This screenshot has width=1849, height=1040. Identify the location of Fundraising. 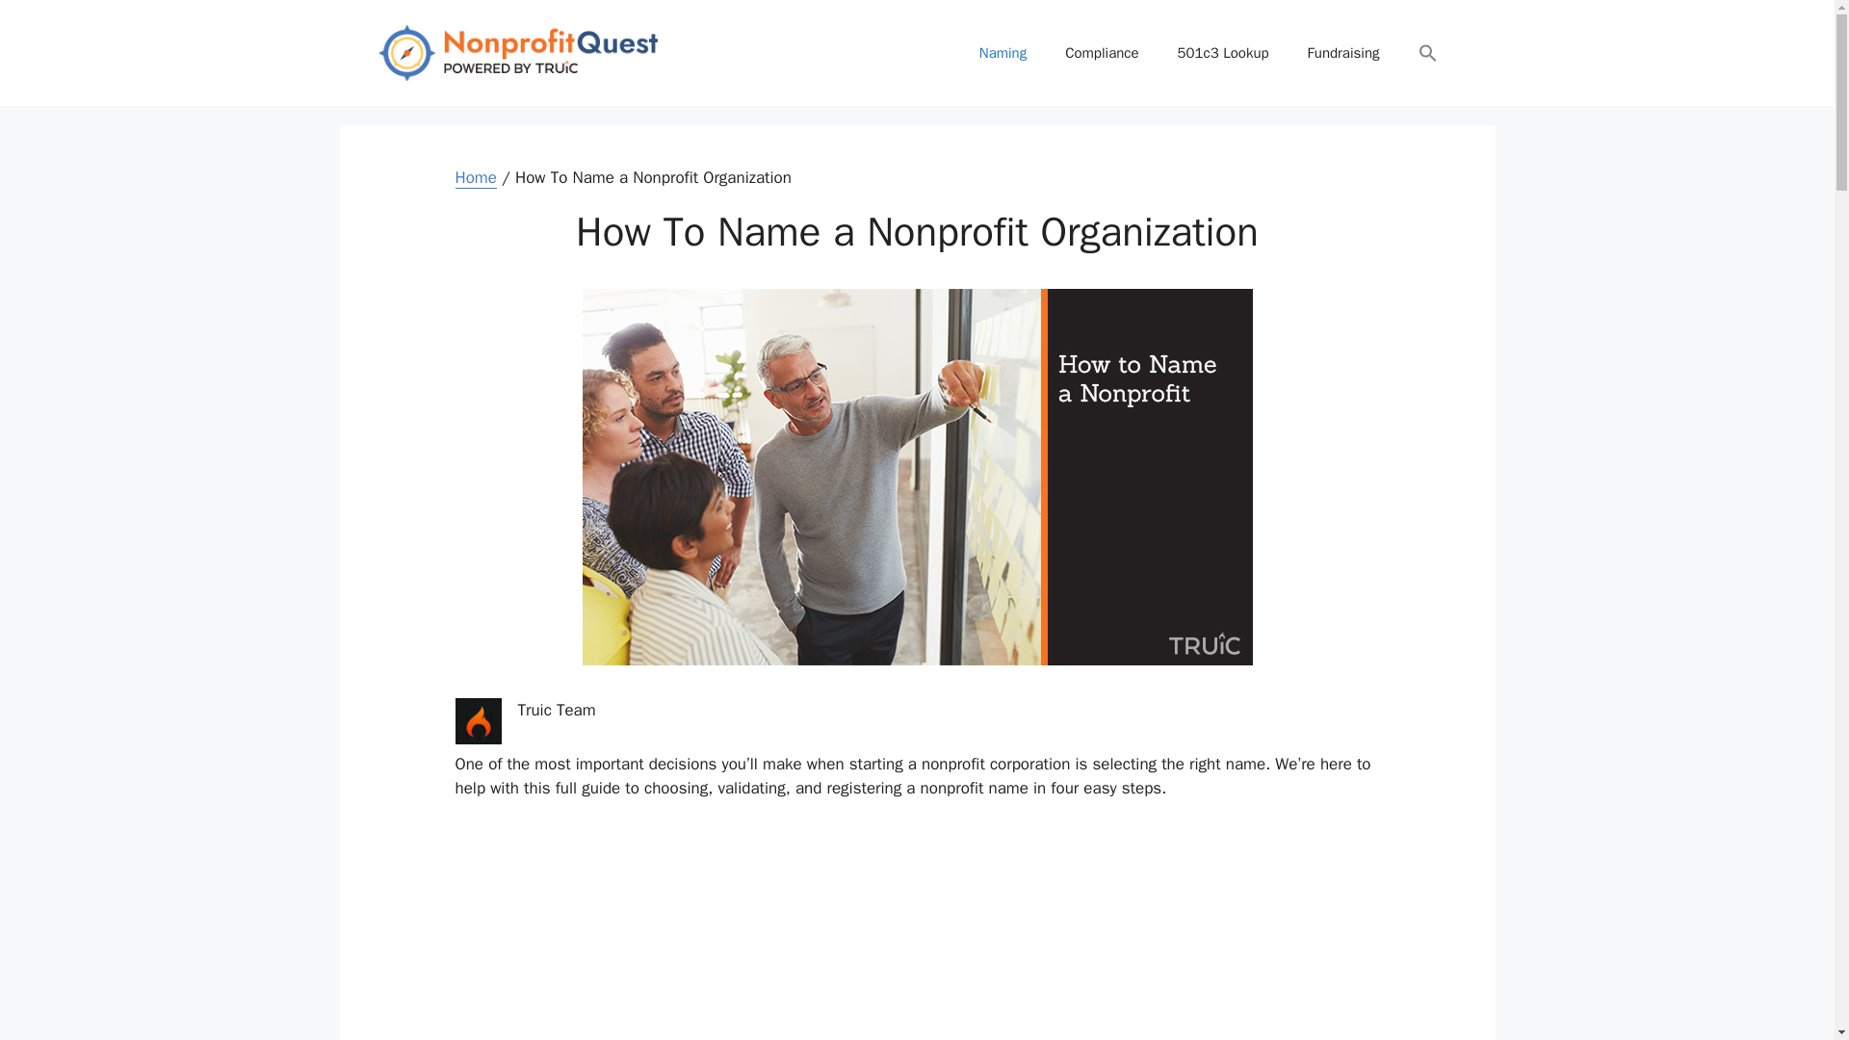
(1344, 52).